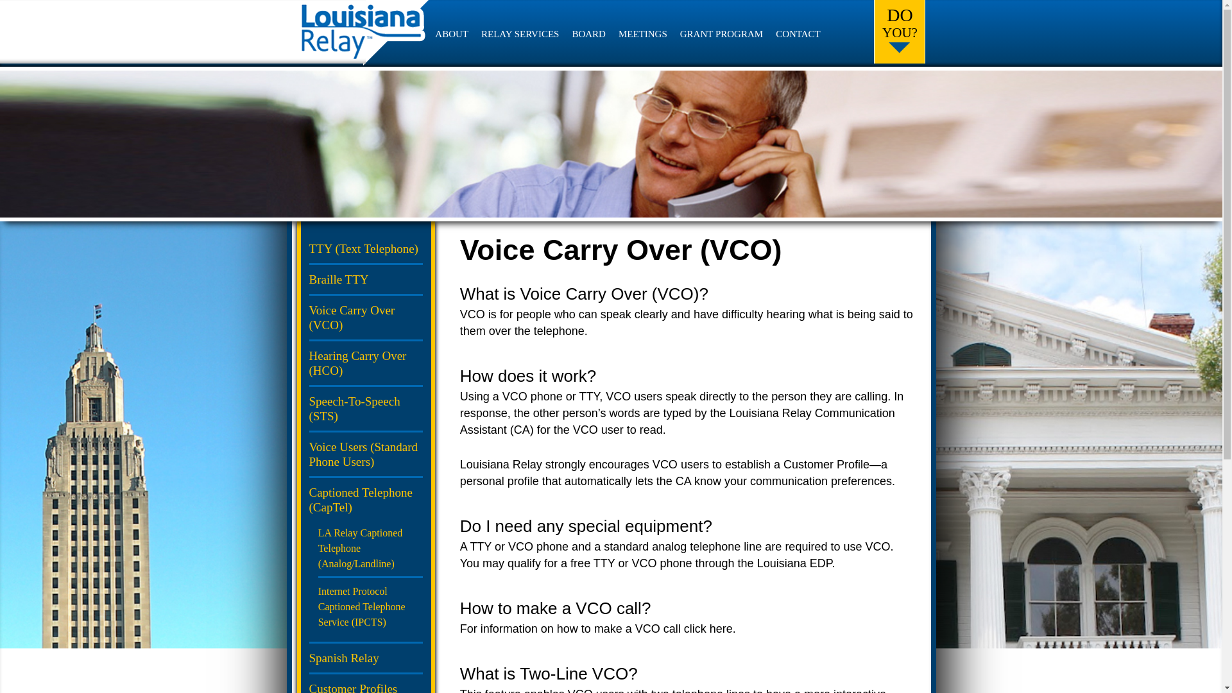  I want to click on RELAY SERVICES, so click(520, 33).